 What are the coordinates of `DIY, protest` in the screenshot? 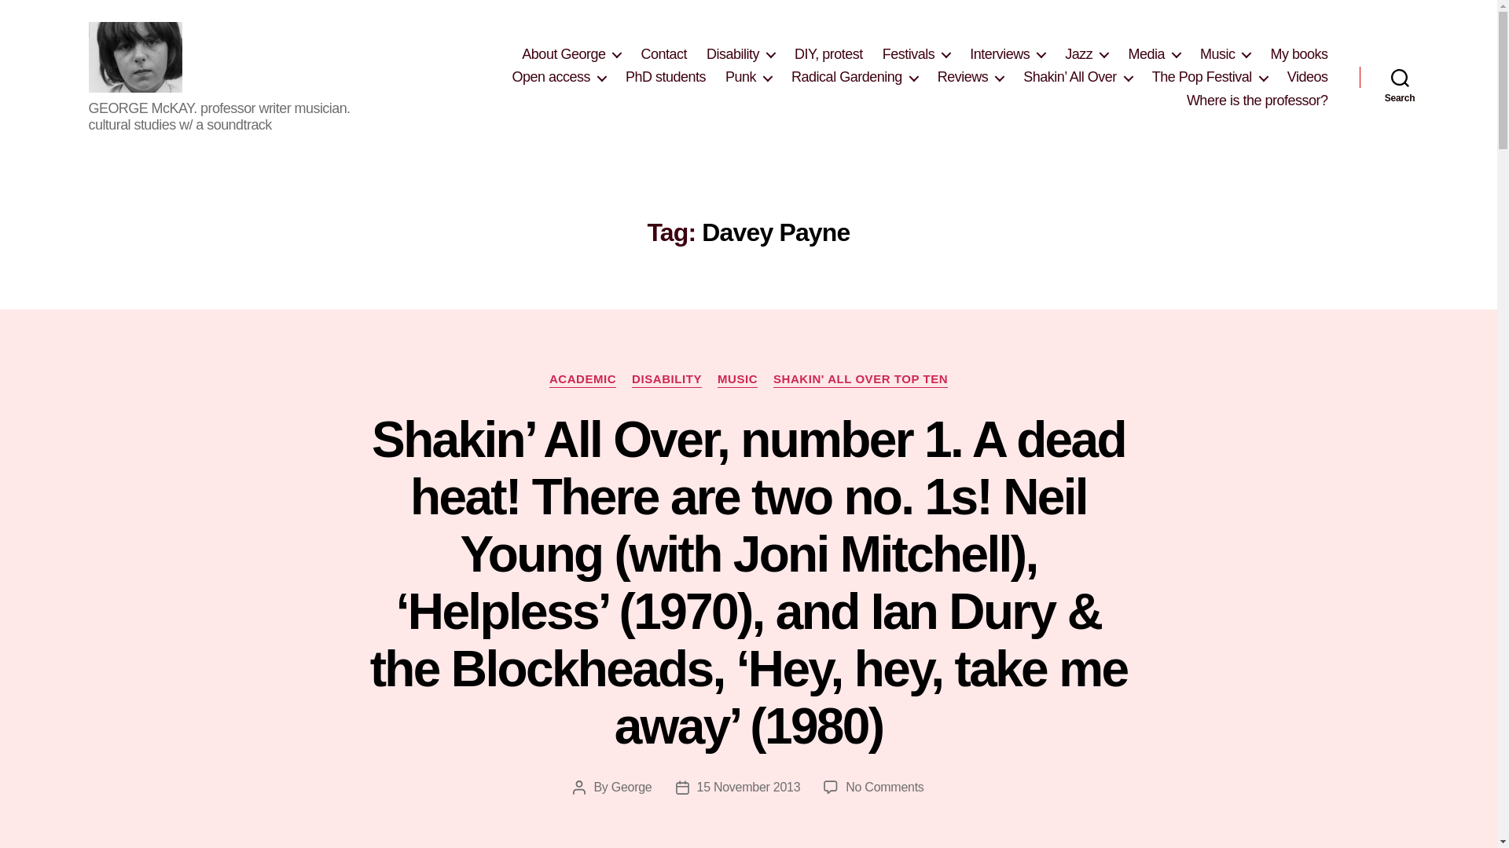 It's located at (828, 55).